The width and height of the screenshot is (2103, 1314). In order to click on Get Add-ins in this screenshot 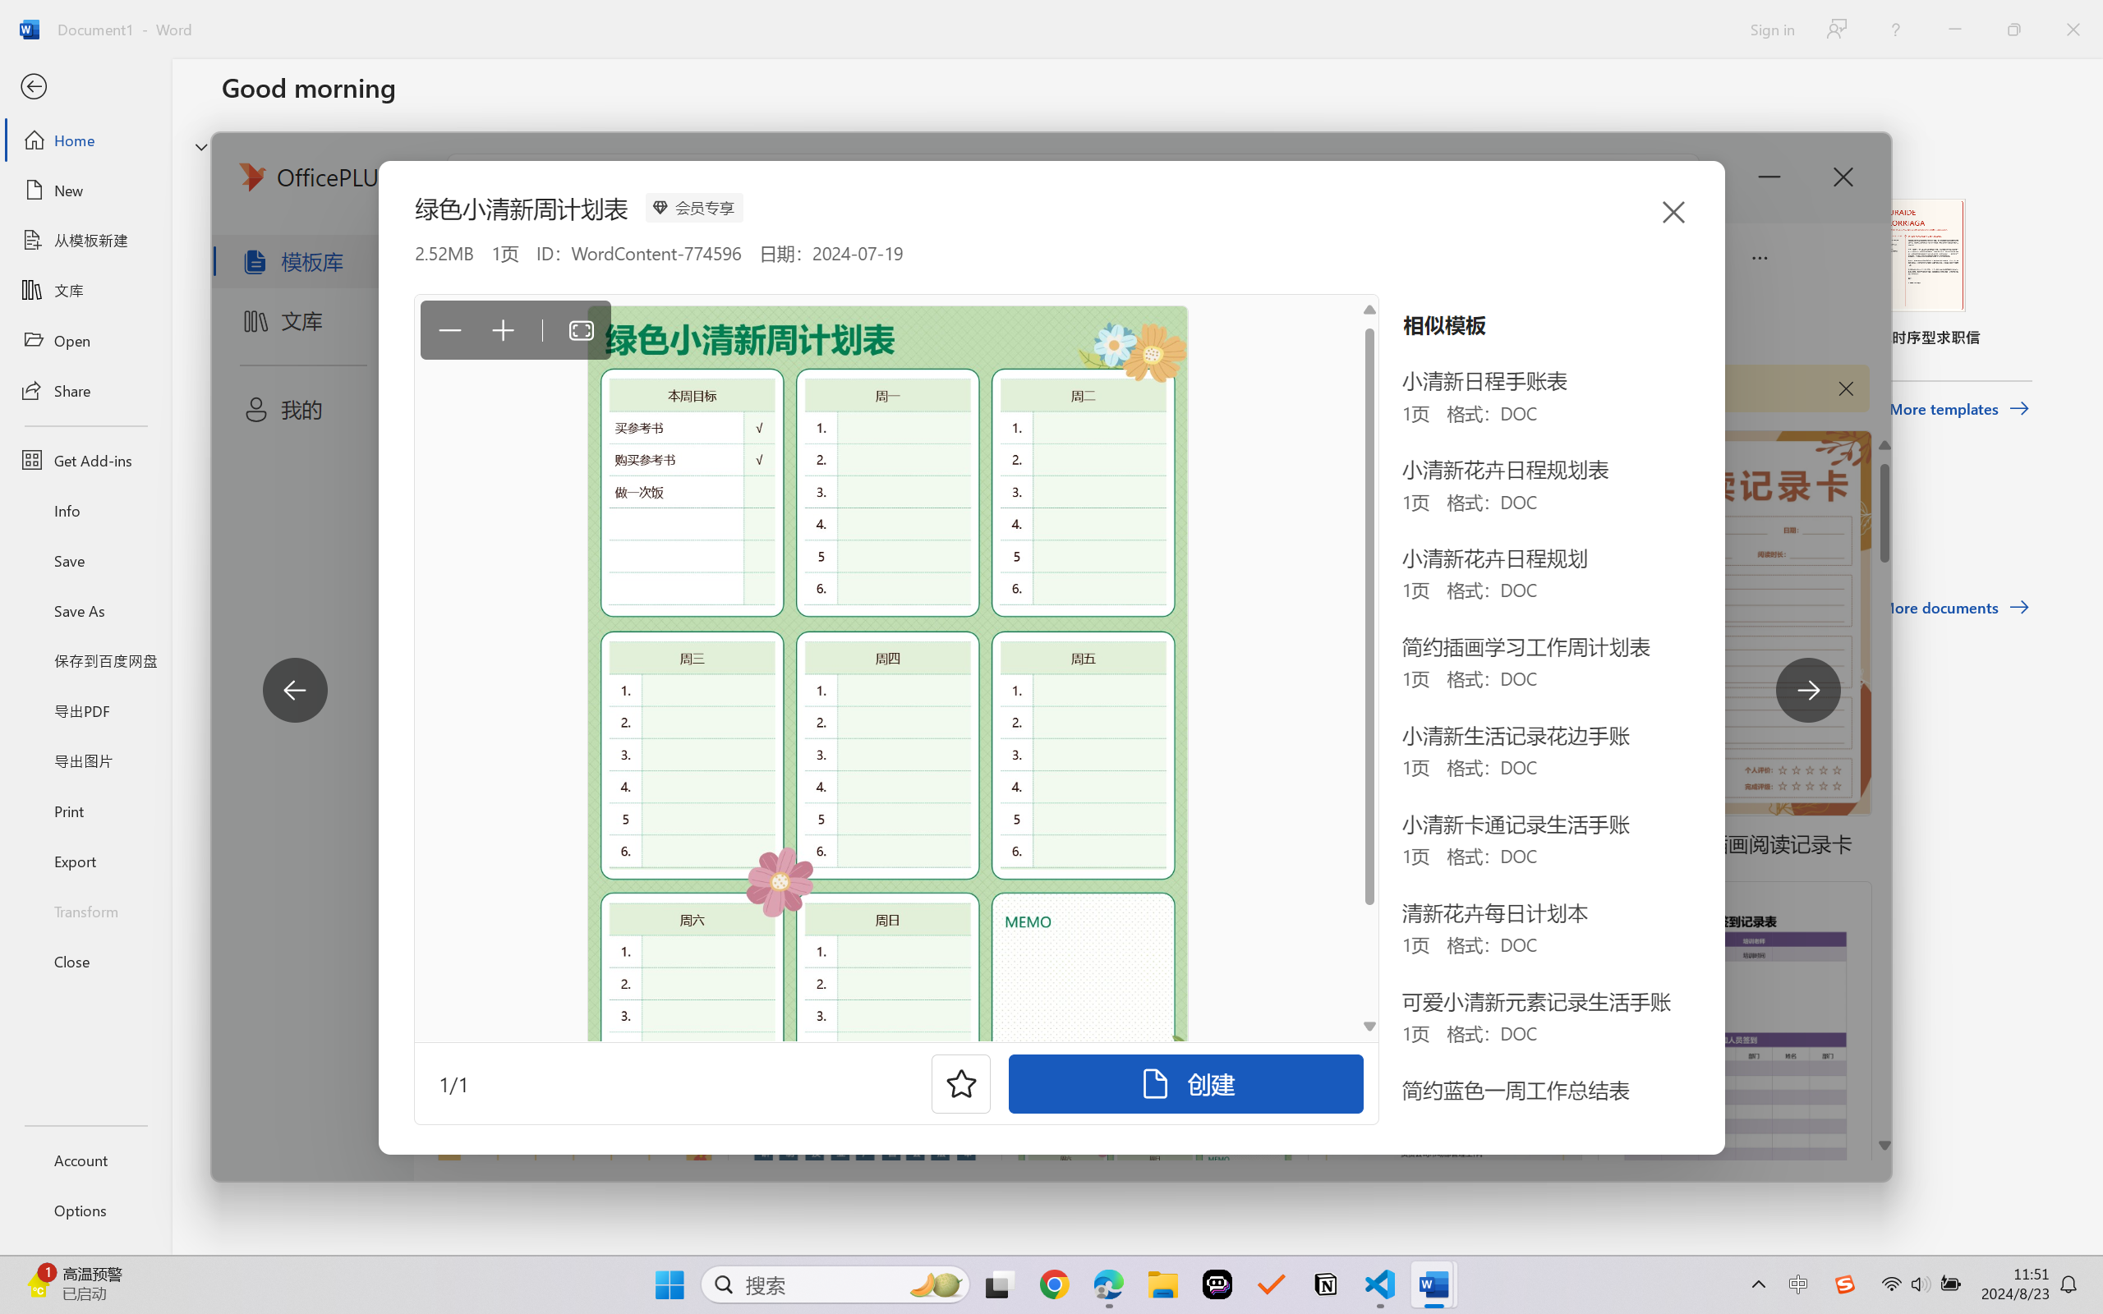, I will do `click(85, 460)`.